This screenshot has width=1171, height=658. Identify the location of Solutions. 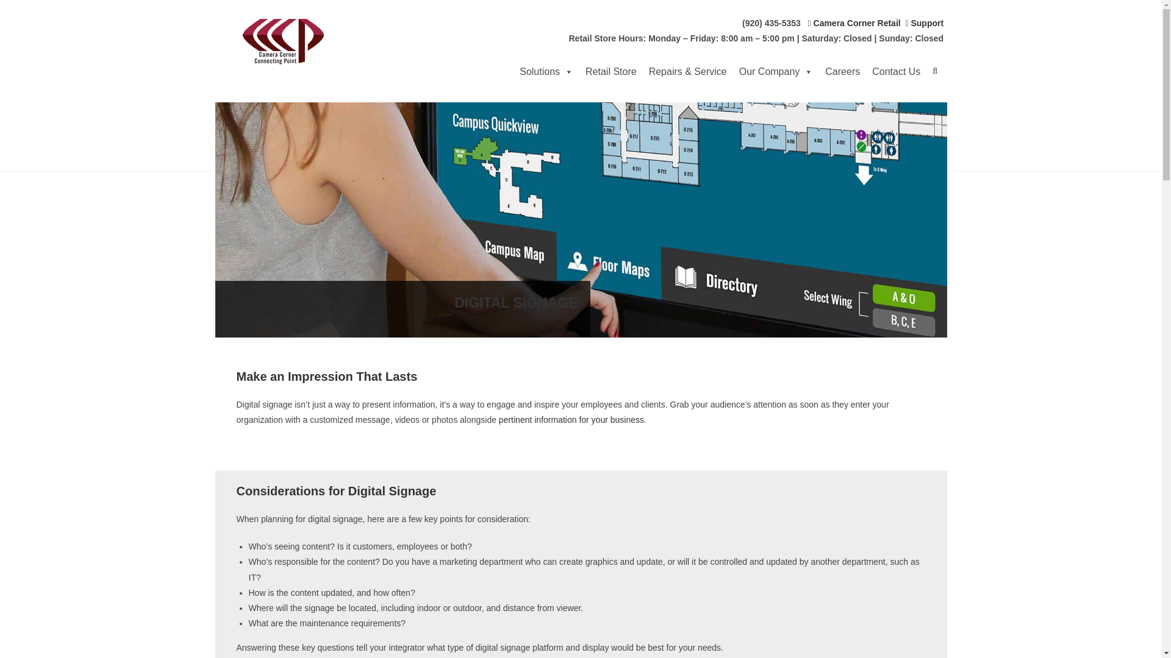
(546, 71).